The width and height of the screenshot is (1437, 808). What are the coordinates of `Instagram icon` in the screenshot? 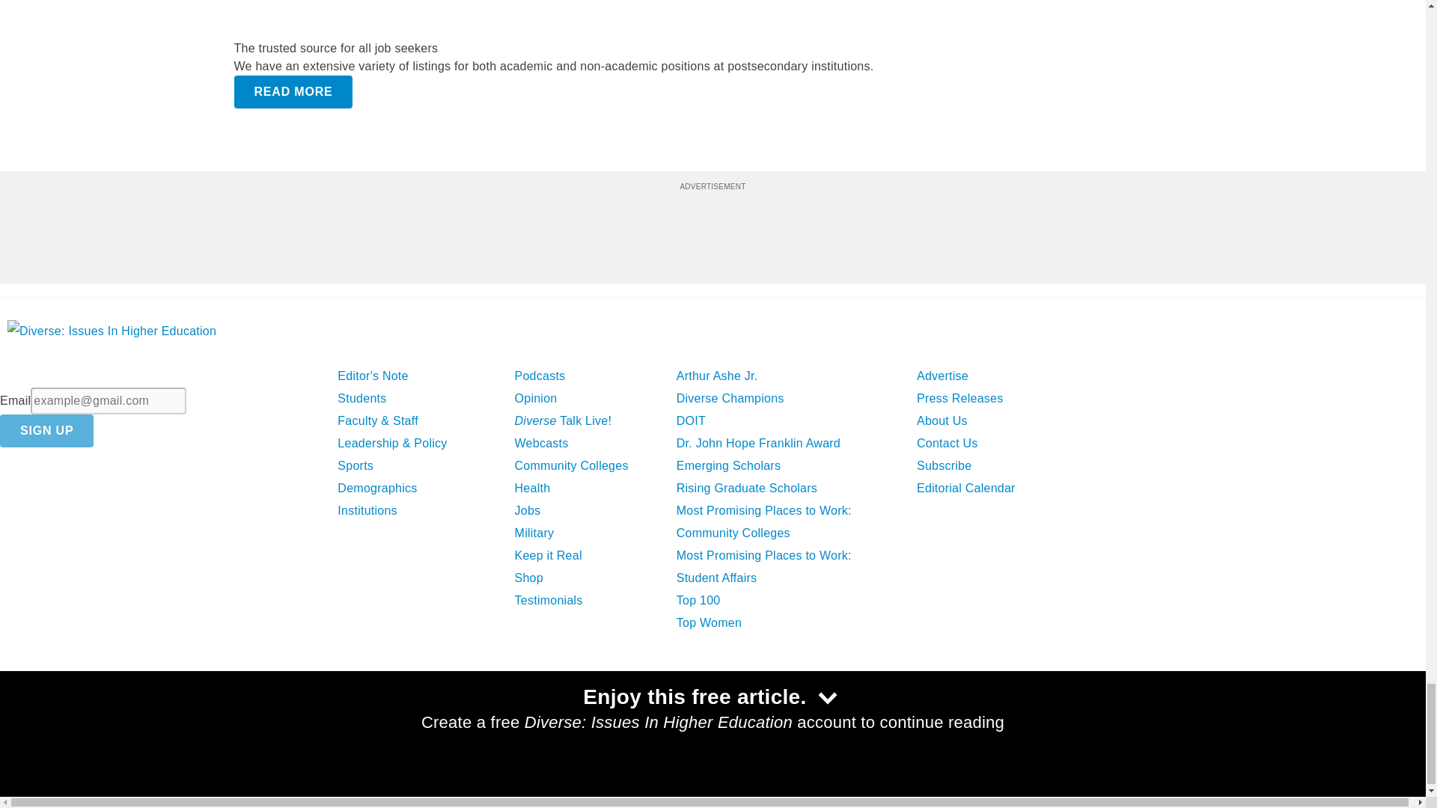 It's located at (177, 724).